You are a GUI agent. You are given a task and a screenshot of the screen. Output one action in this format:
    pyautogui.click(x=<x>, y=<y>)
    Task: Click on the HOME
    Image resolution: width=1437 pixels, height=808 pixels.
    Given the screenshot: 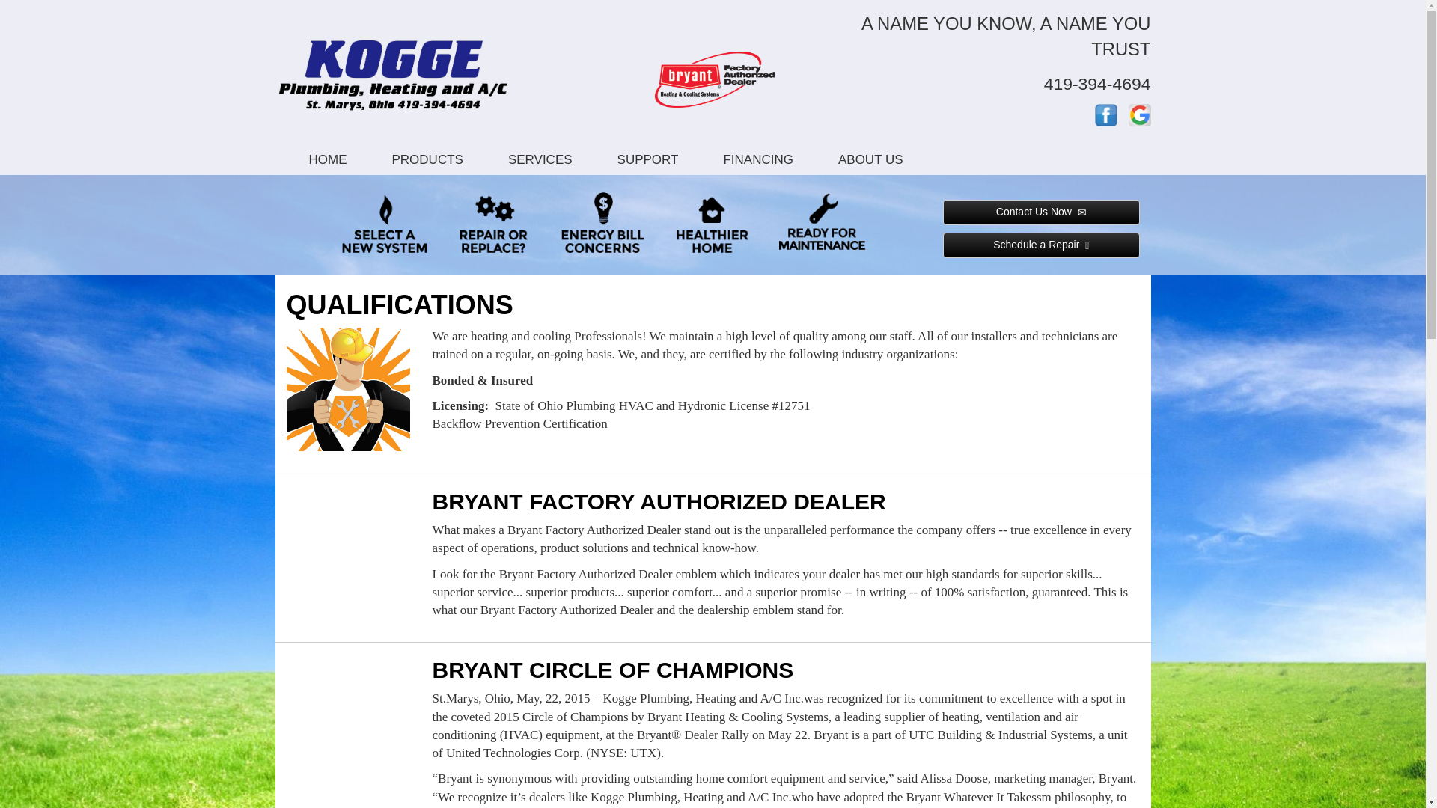 What is the action you would take?
    pyautogui.click(x=328, y=159)
    